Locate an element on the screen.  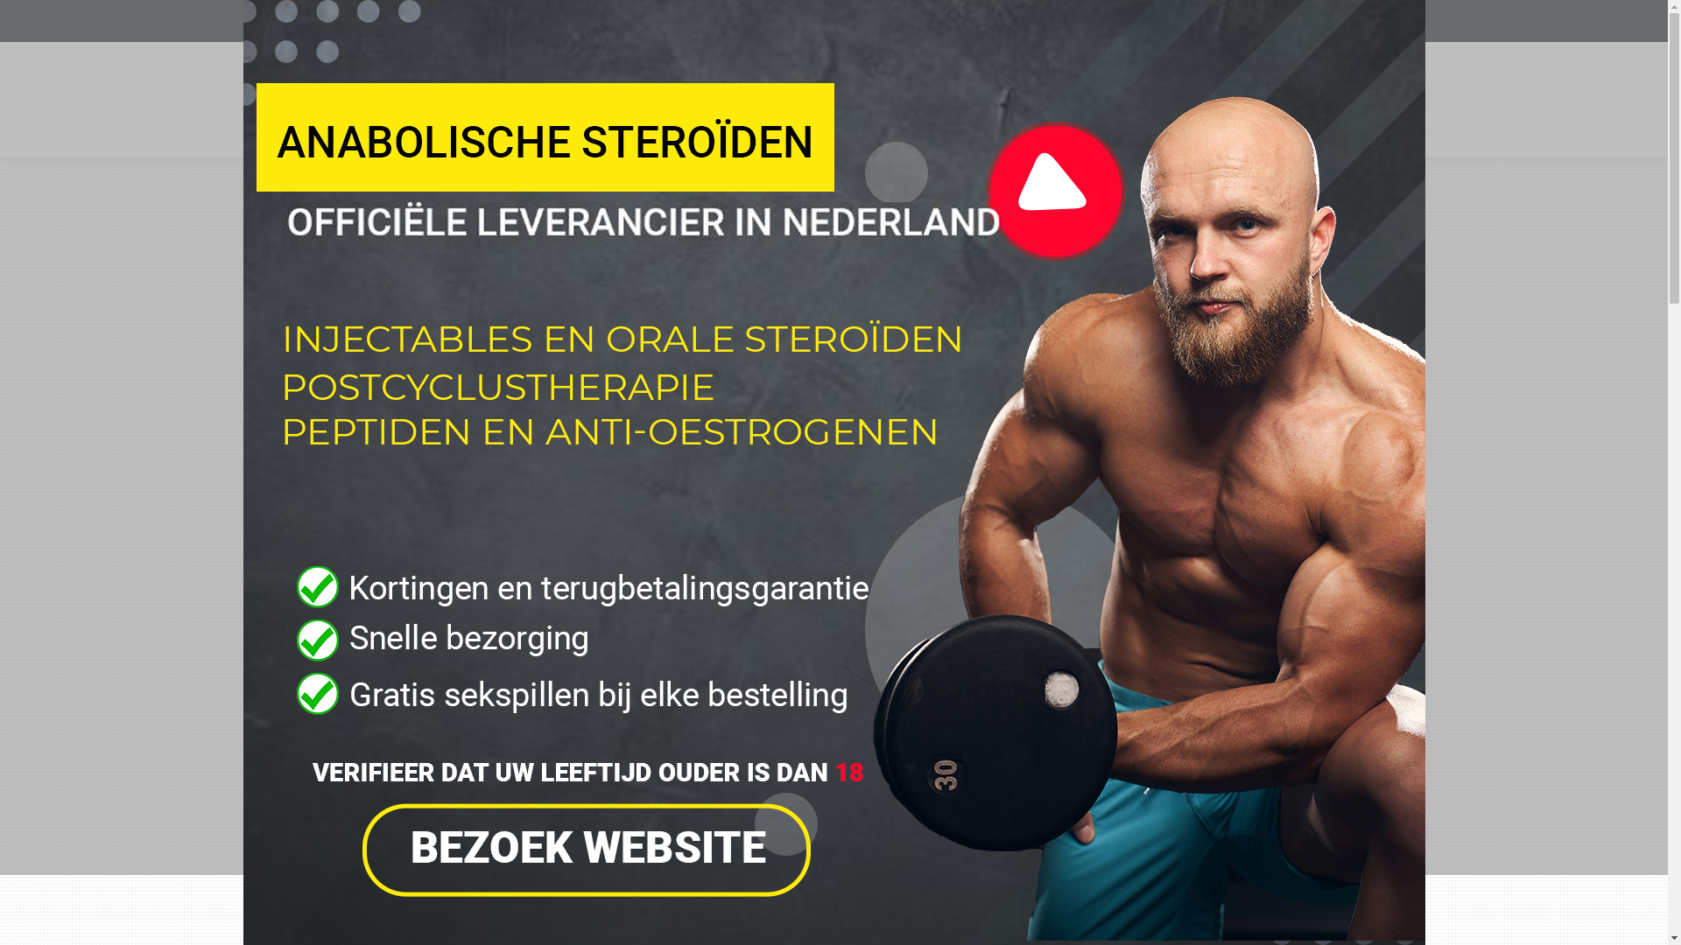
0 beoordeling(en). is located at coordinates (1014, 745).